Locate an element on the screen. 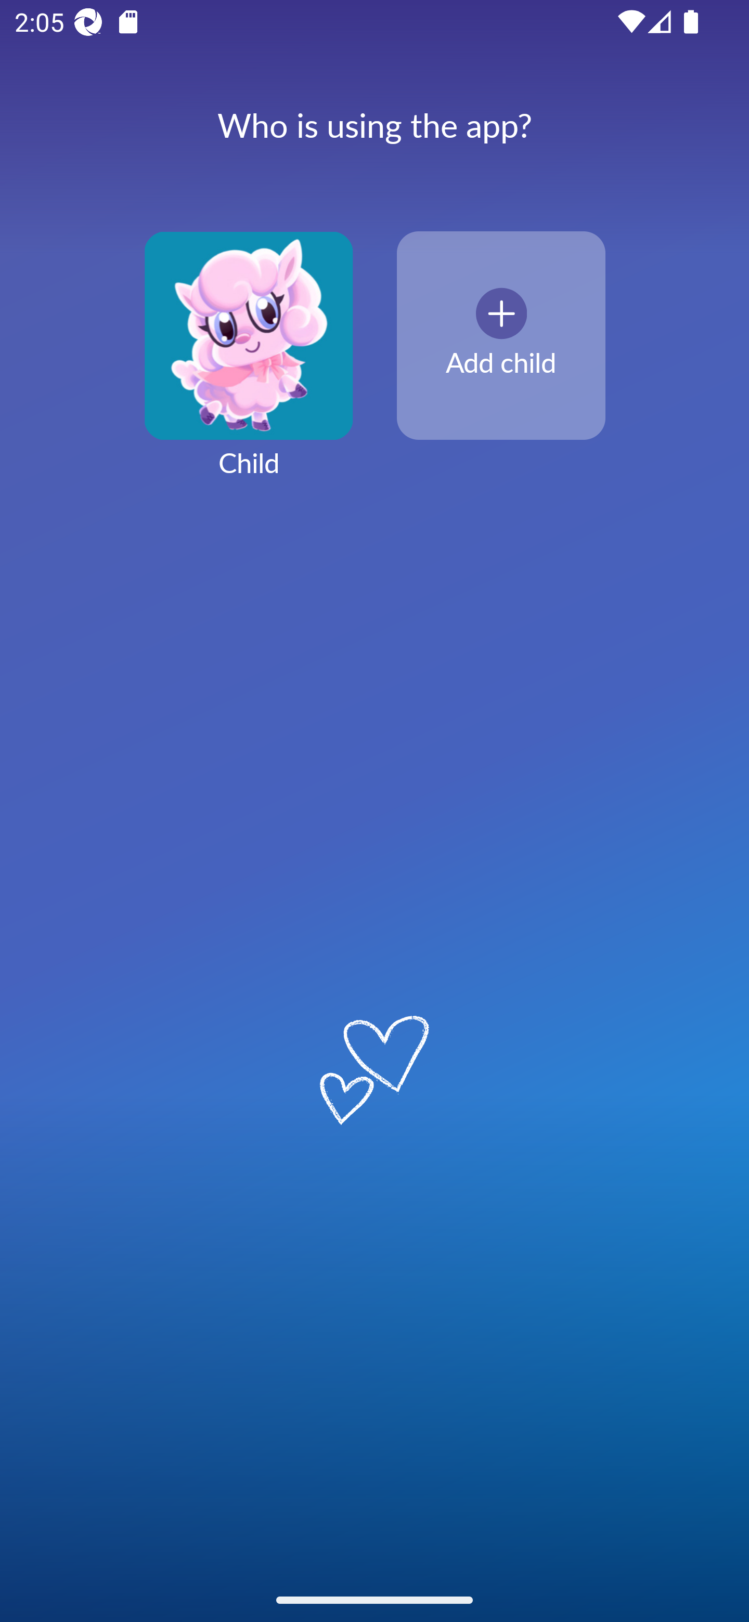 This screenshot has height=1622, width=749. Add child is located at coordinates (501, 336).